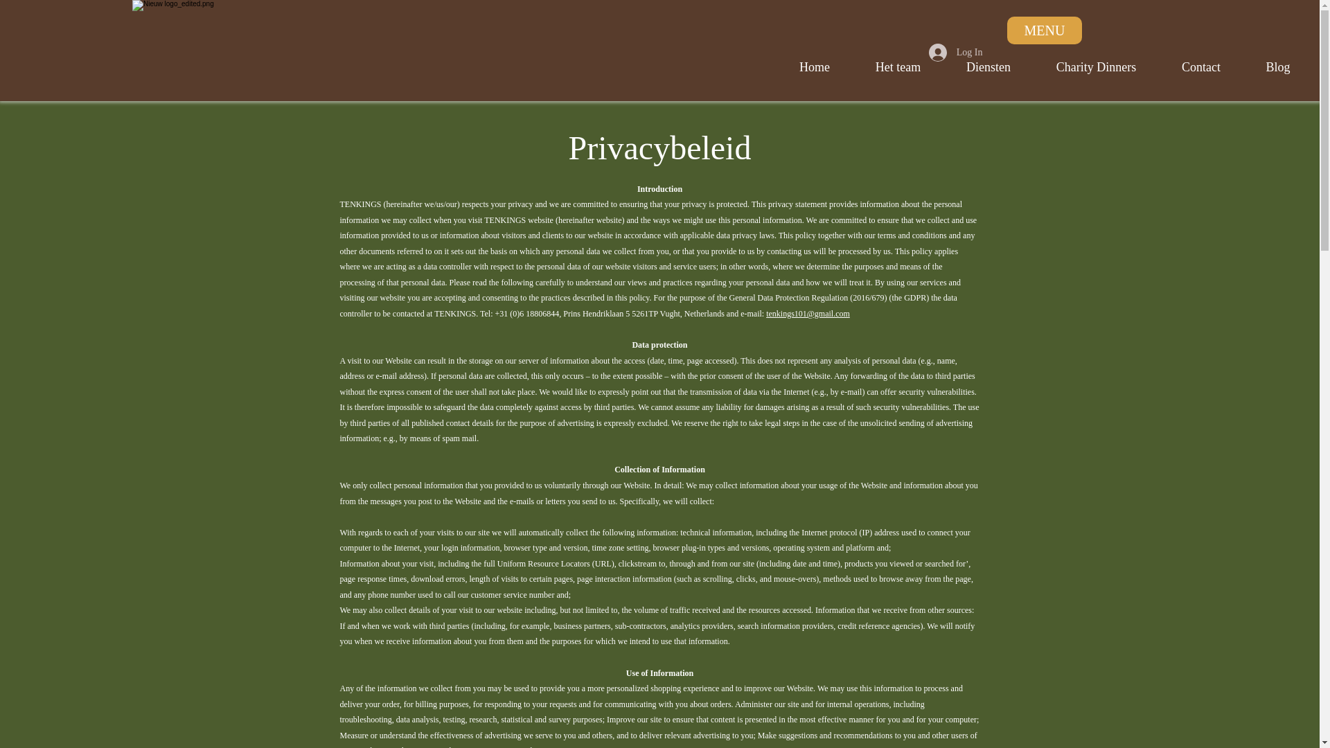 Image resolution: width=1330 pixels, height=748 pixels. Describe the element at coordinates (1045, 30) in the screenshot. I see `MENU` at that location.